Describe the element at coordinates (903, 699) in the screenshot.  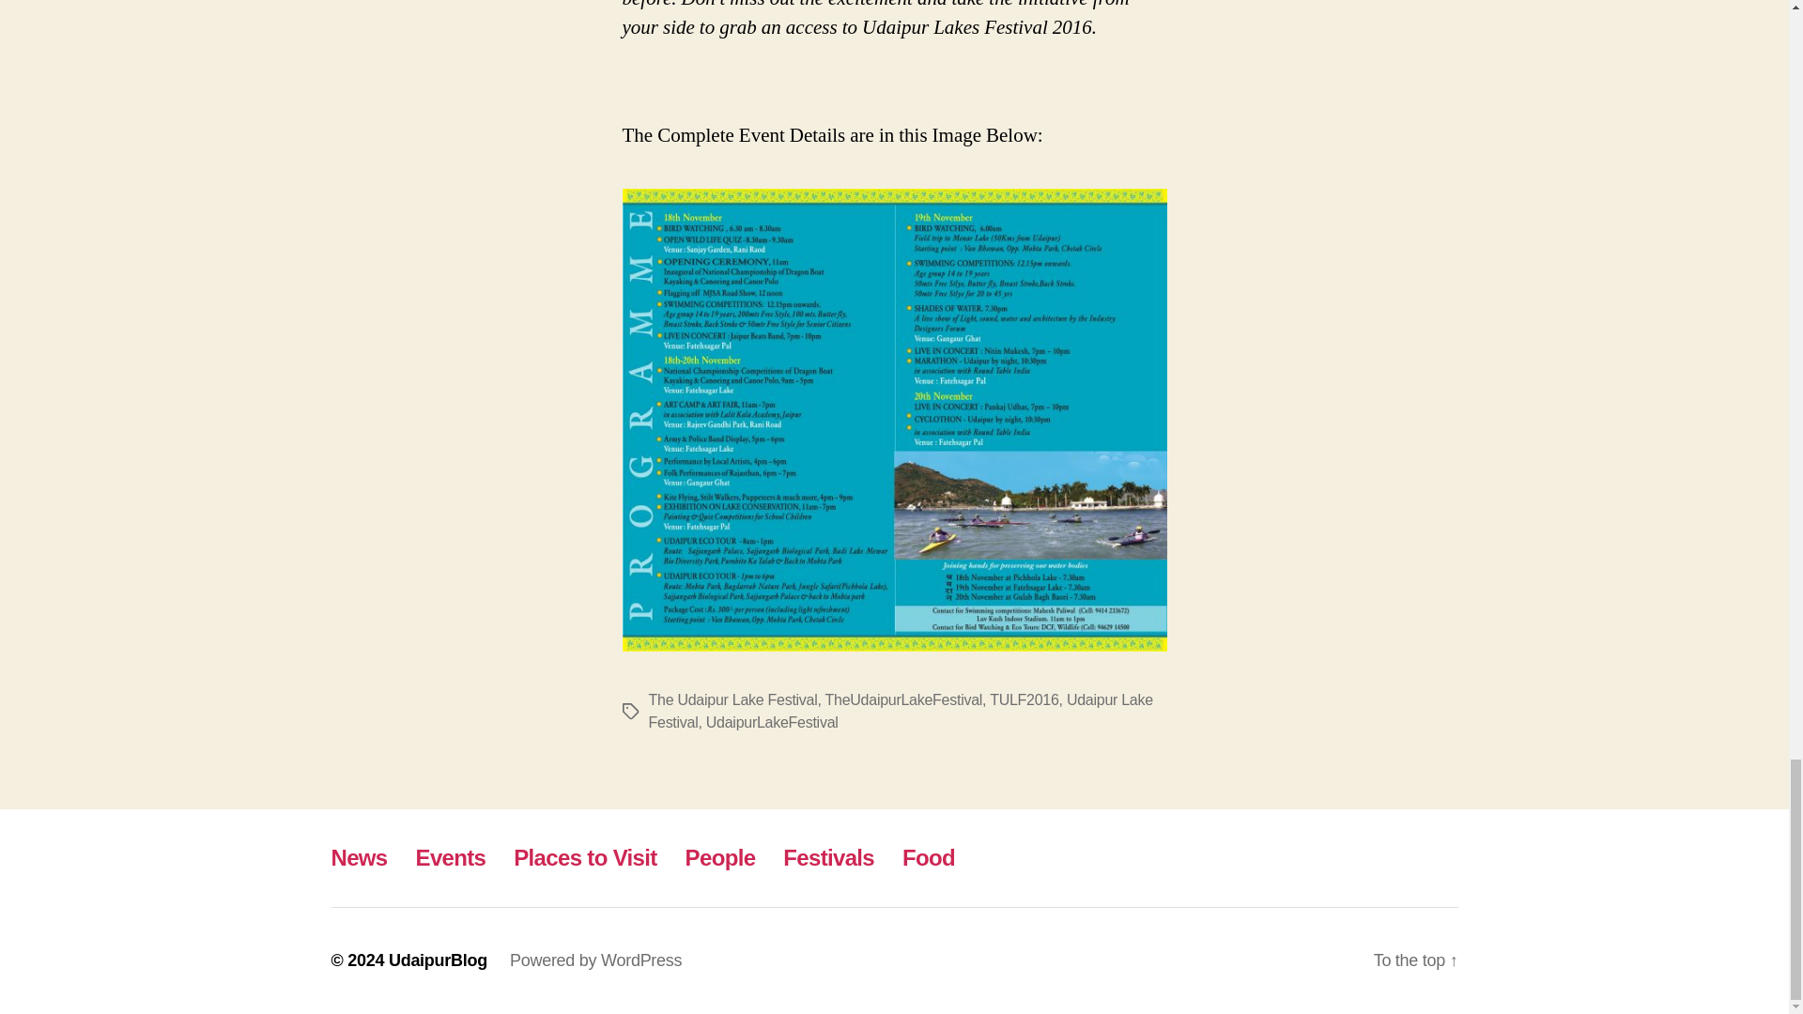
I see `TheUdaipurLakeFestival` at that location.